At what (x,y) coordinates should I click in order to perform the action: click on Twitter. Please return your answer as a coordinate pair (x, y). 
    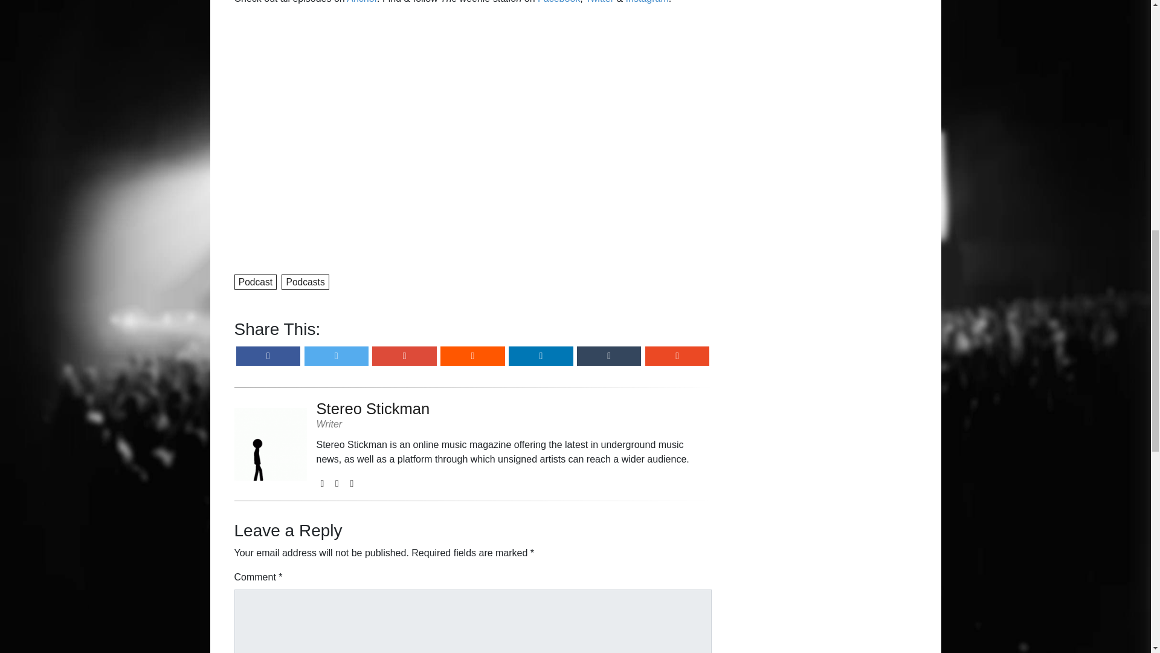
    Looking at the image, I should click on (599, 2).